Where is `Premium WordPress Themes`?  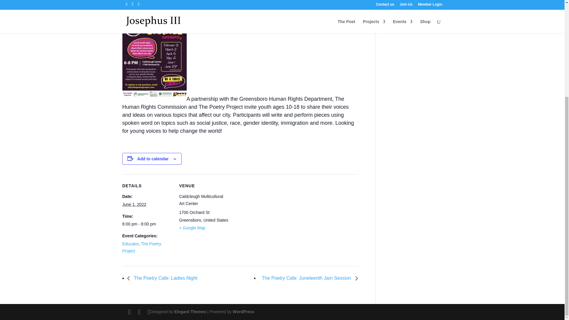
Premium WordPress Themes is located at coordinates (190, 312).